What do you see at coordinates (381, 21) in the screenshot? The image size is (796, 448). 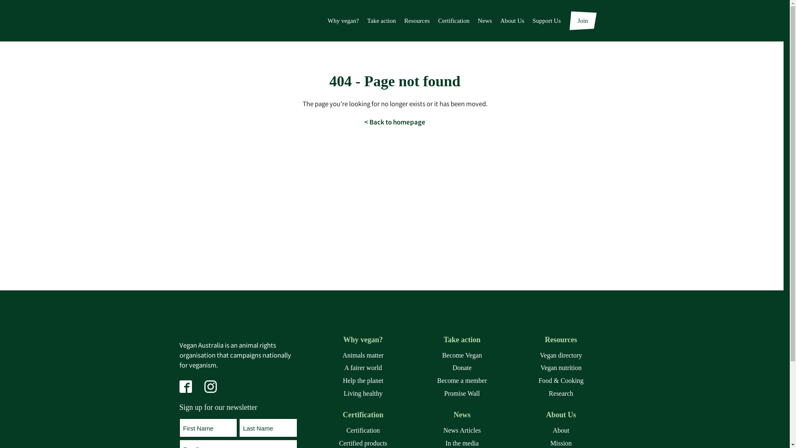 I see `Take action` at bounding box center [381, 21].